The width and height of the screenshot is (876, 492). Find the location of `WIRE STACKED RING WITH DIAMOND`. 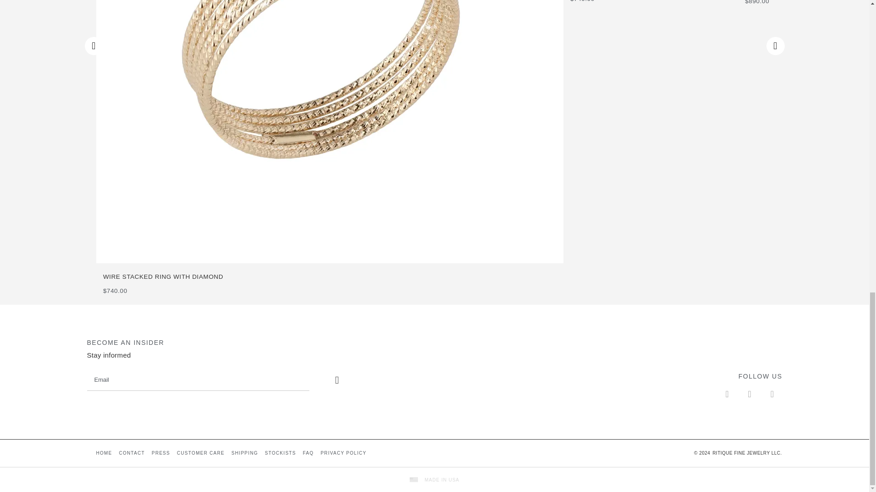

WIRE STACKED RING WITH DIAMOND is located at coordinates (333, 277).